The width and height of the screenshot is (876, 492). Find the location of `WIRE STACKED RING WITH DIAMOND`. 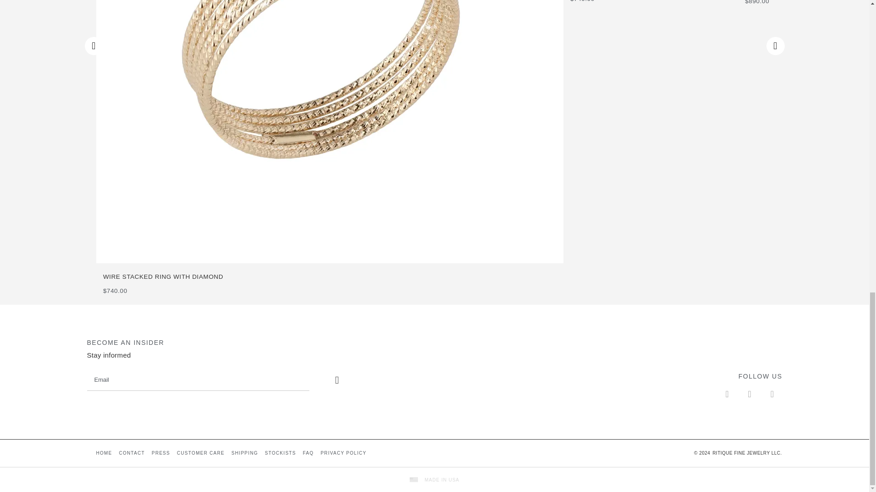

WIRE STACKED RING WITH DIAMOND is located at coordinates (333, 277).